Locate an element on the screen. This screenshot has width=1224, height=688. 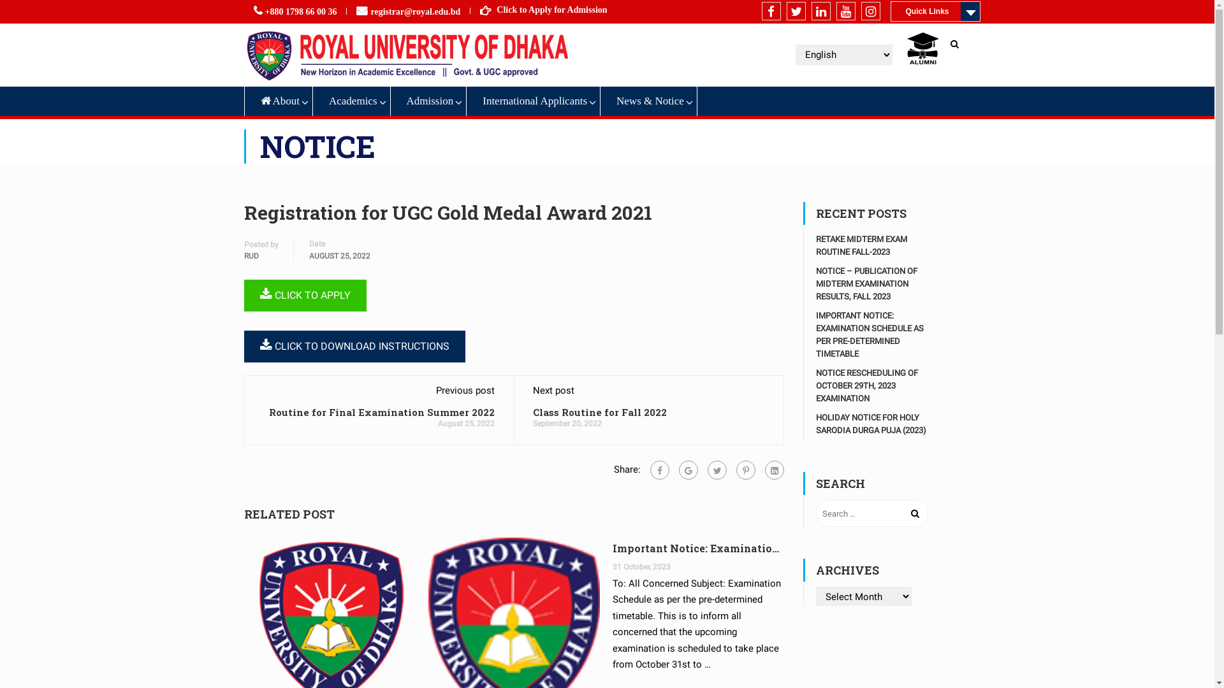
Instagram is located at coordinates (871, 11).